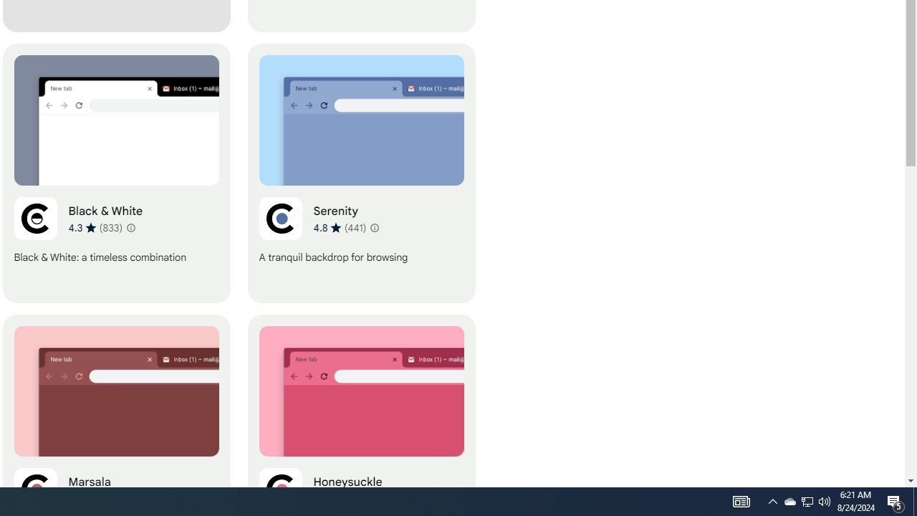  I want to click on Black & White, so click(116, 173).